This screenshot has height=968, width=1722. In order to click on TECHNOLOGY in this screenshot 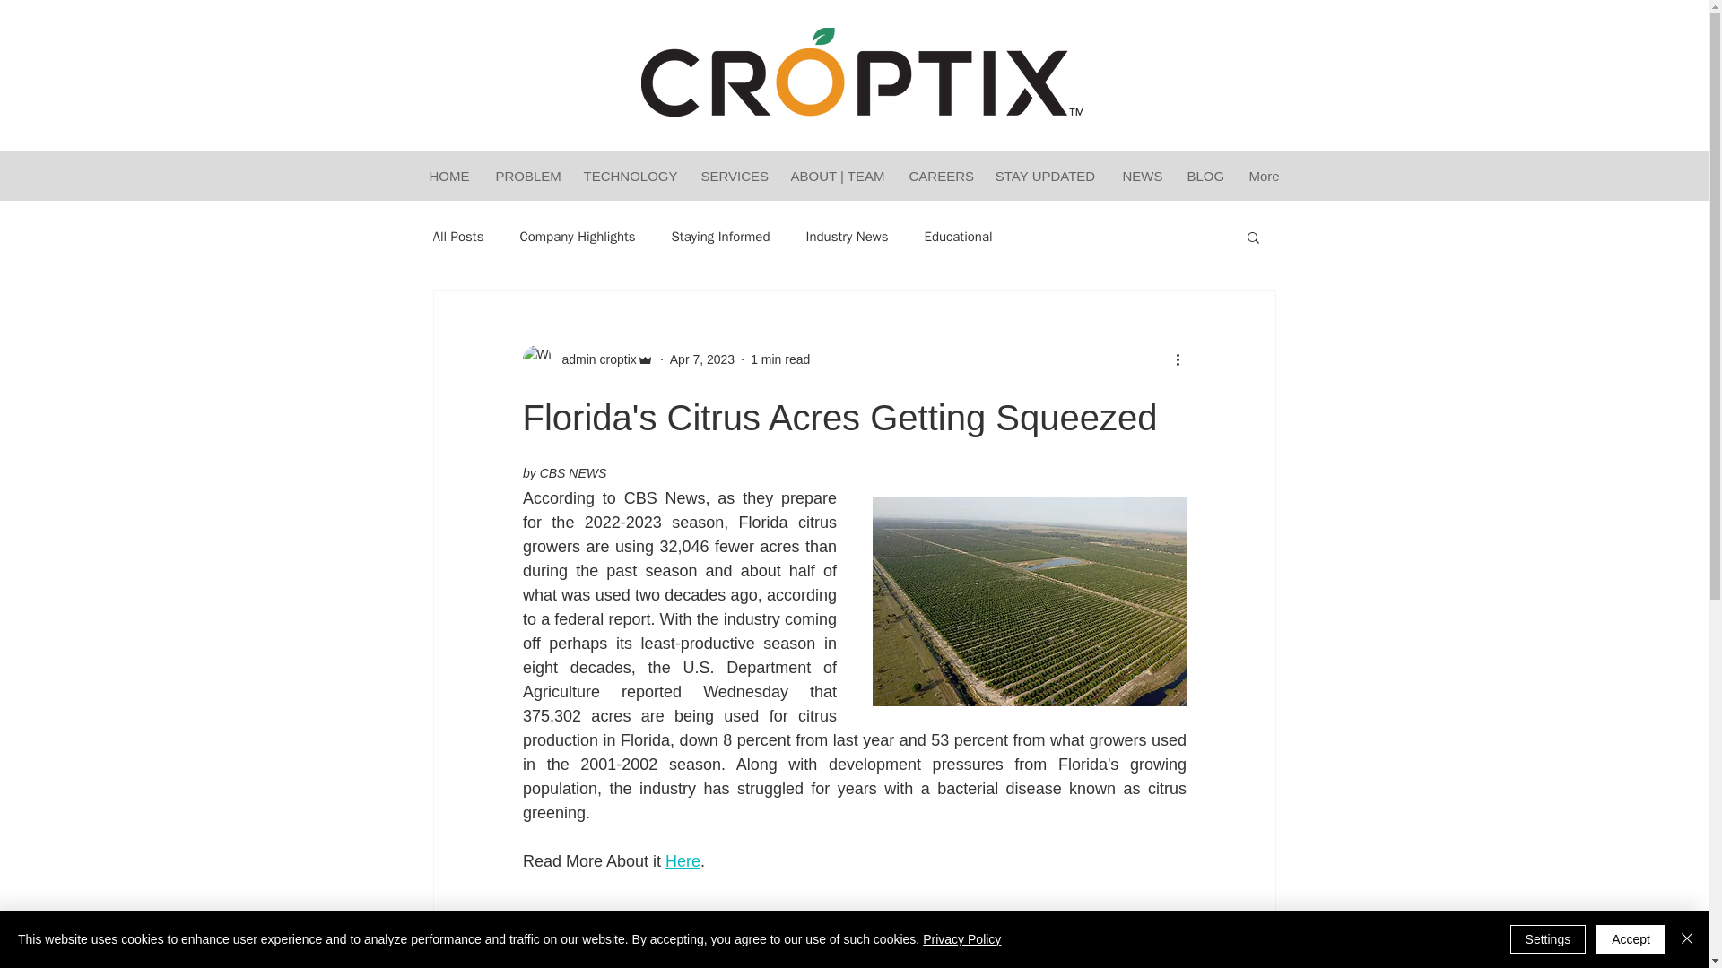, I will do `click(628, 176)`.